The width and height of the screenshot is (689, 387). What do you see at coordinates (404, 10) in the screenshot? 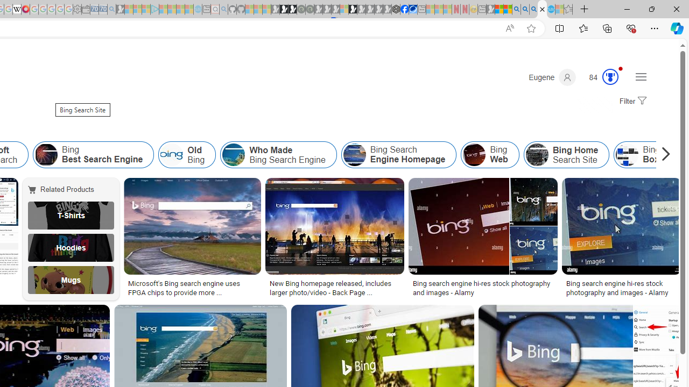
I see `Nordace | Facebook` at bounding box center [404, 10].